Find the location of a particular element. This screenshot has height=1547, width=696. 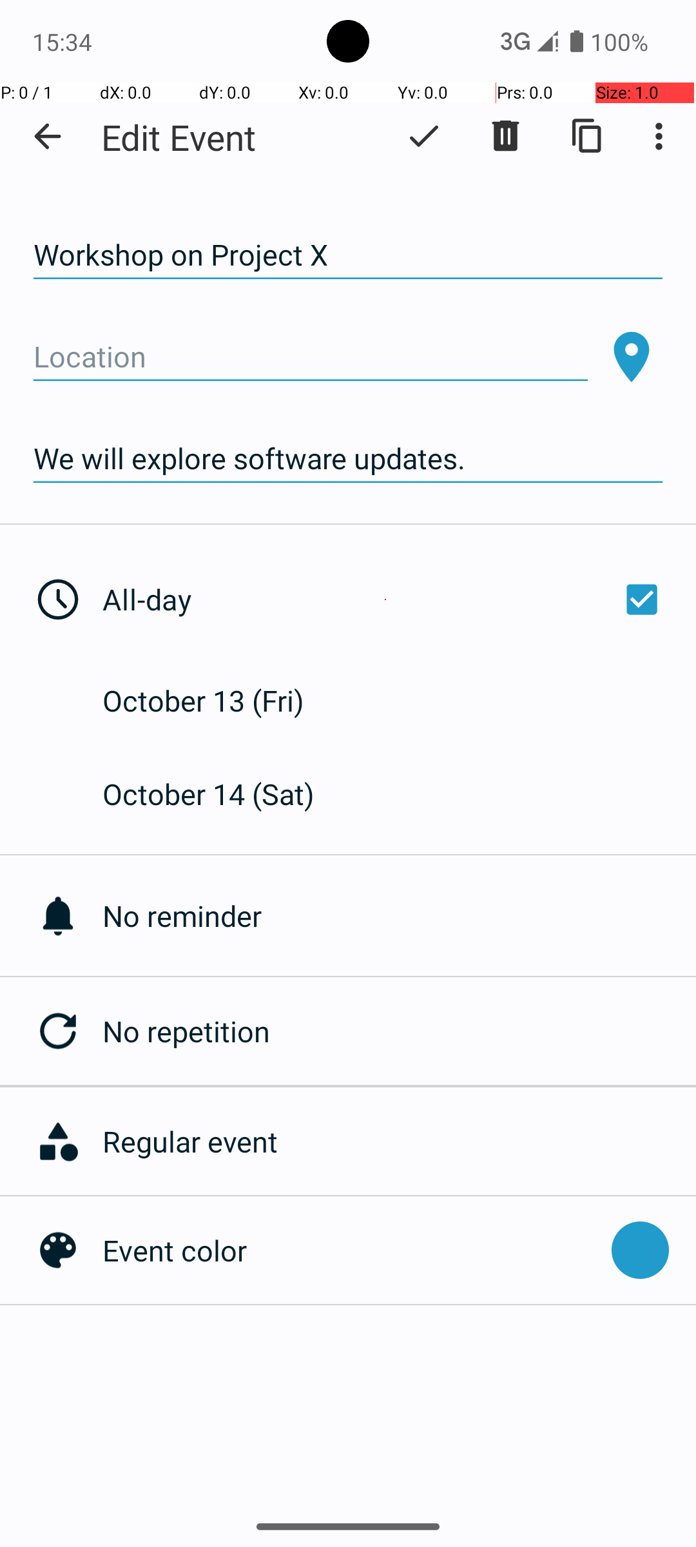

October 13 (Fri) is located at coordinates (217, 700).